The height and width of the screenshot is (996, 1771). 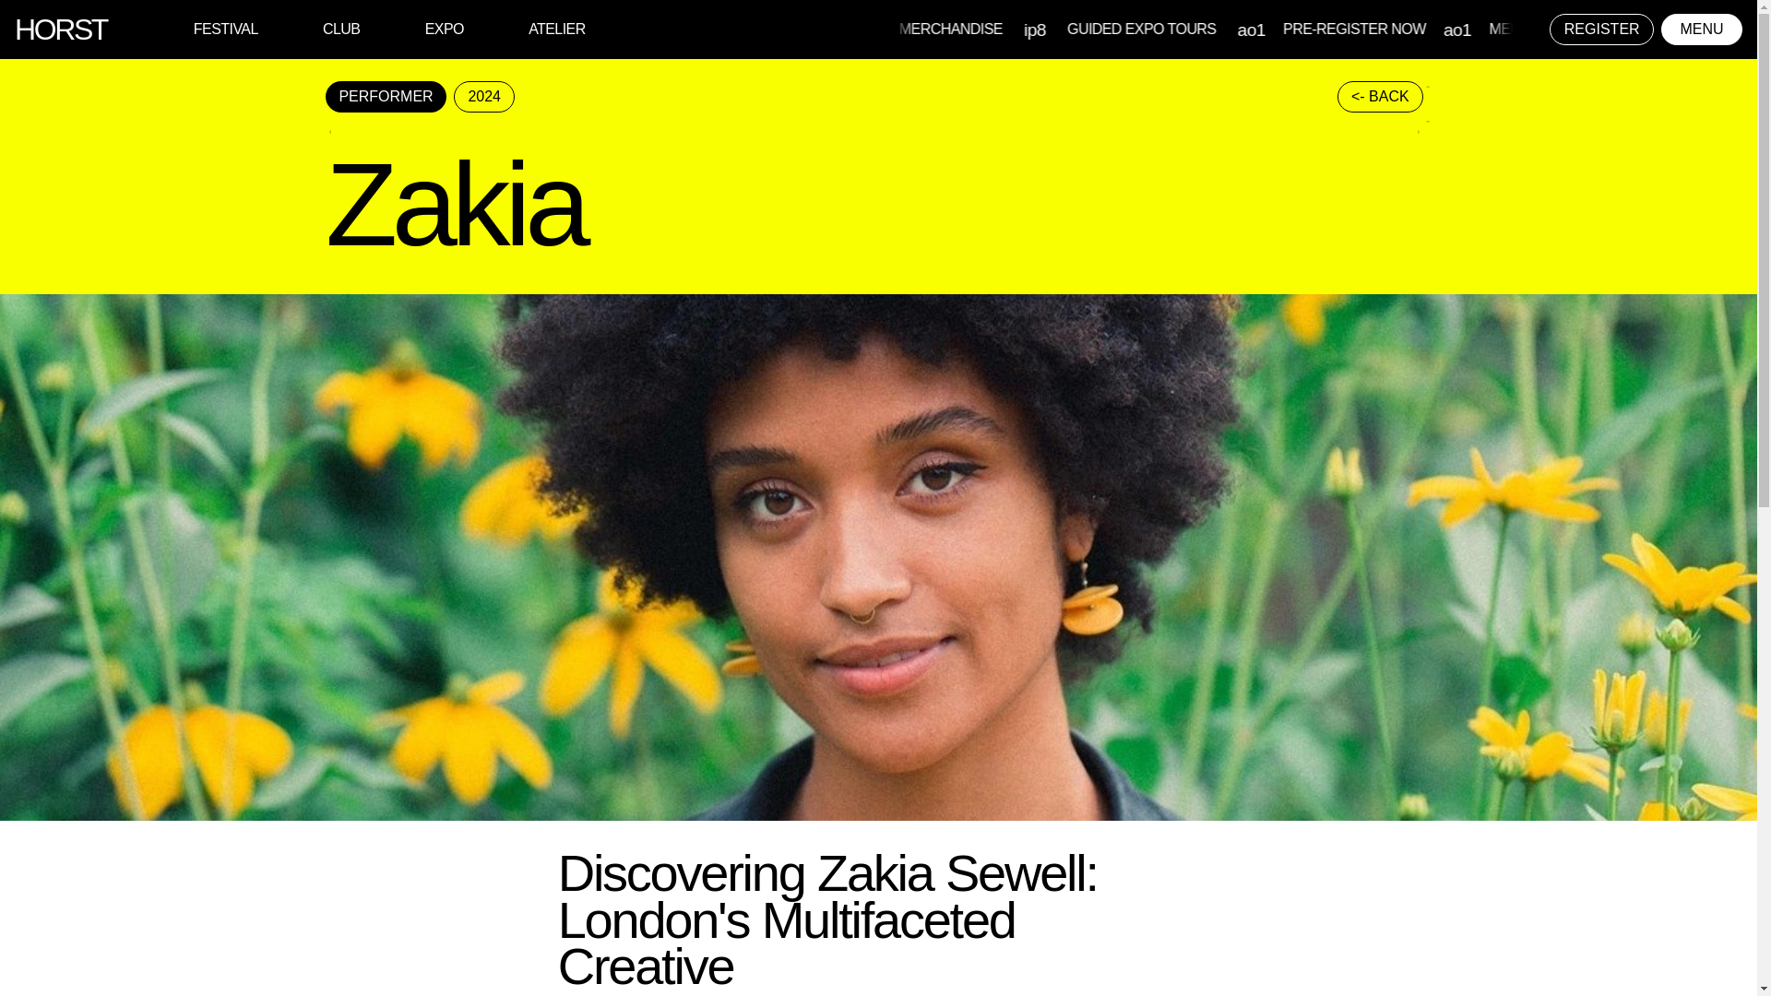 I want to click on PRE-REGISTER NOW, so click(x=948, y=28).